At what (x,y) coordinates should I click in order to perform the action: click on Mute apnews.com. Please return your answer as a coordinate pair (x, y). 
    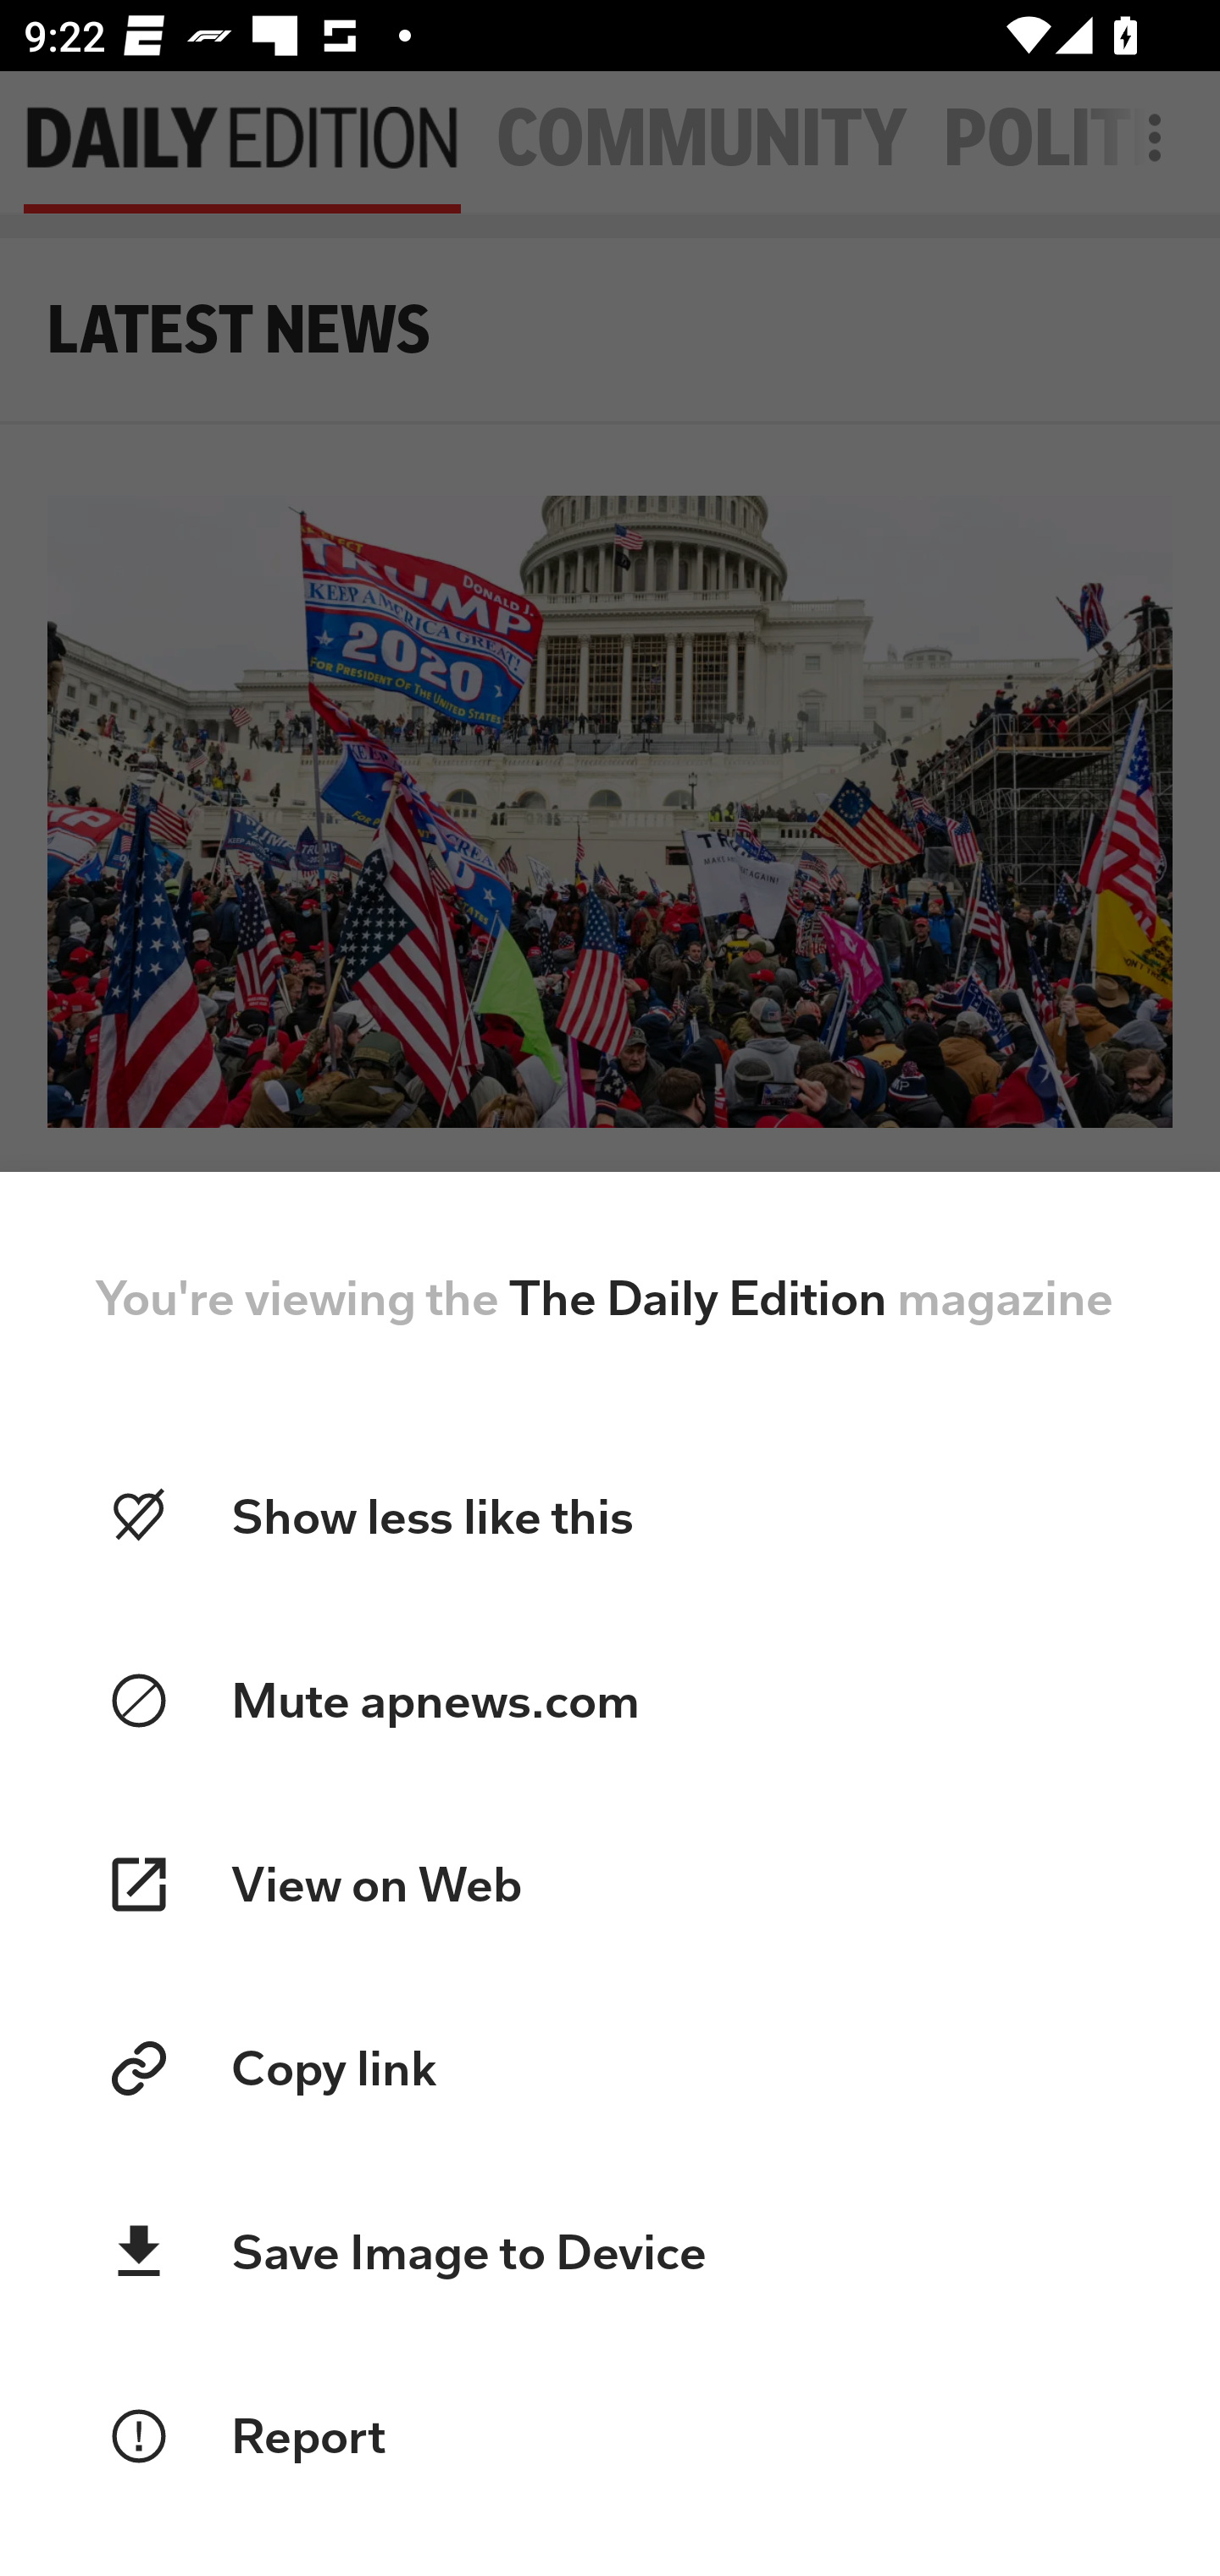
    Looking at the image, I should click on (610, 1702).